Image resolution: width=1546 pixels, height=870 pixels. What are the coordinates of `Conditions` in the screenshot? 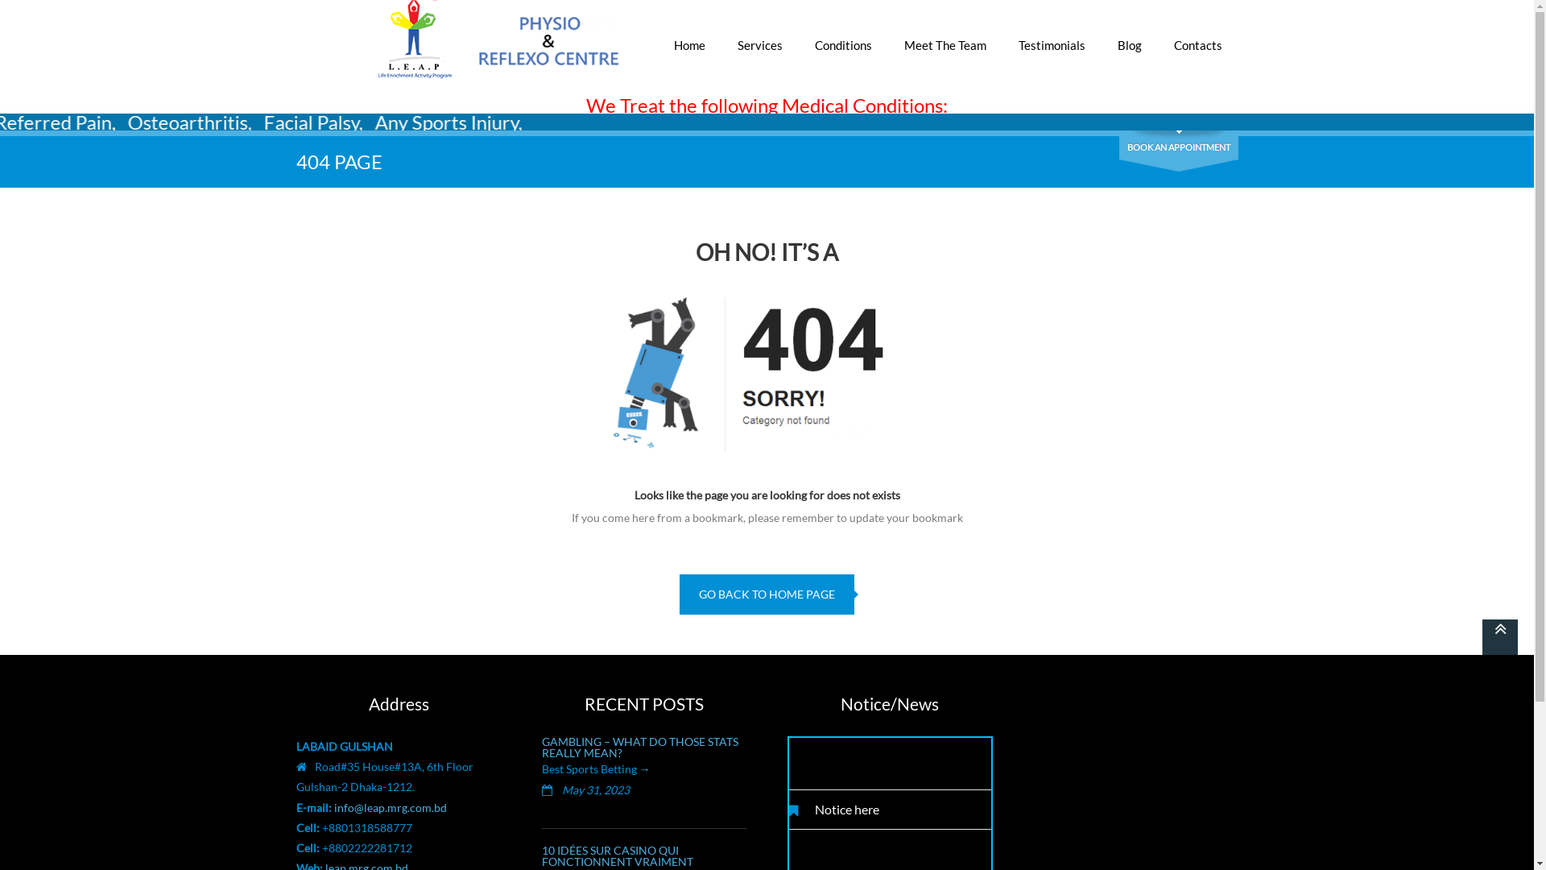 It's located at (844, 37).